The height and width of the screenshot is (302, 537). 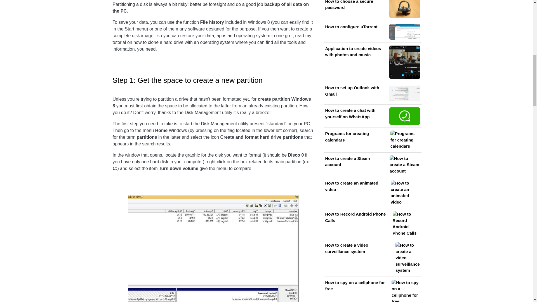 I want to click on How to create a Steam account, so click(x=372, y=165).